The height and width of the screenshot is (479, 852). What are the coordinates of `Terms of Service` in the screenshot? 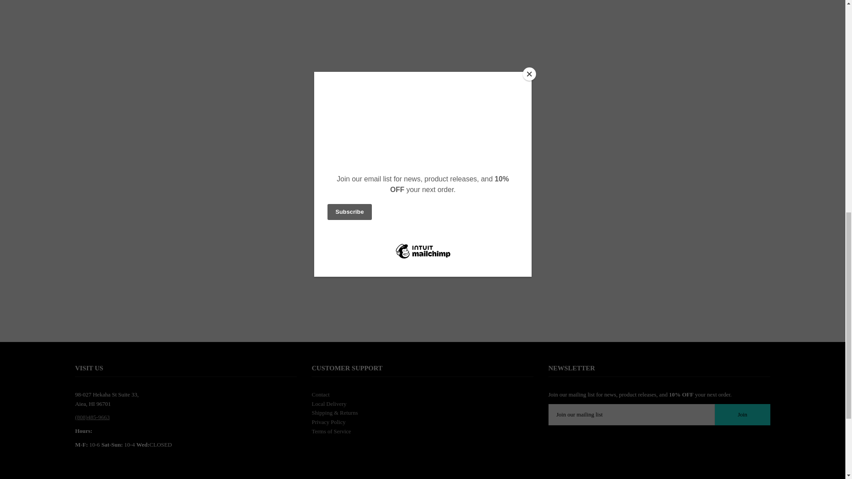 It's located at (331, 431).